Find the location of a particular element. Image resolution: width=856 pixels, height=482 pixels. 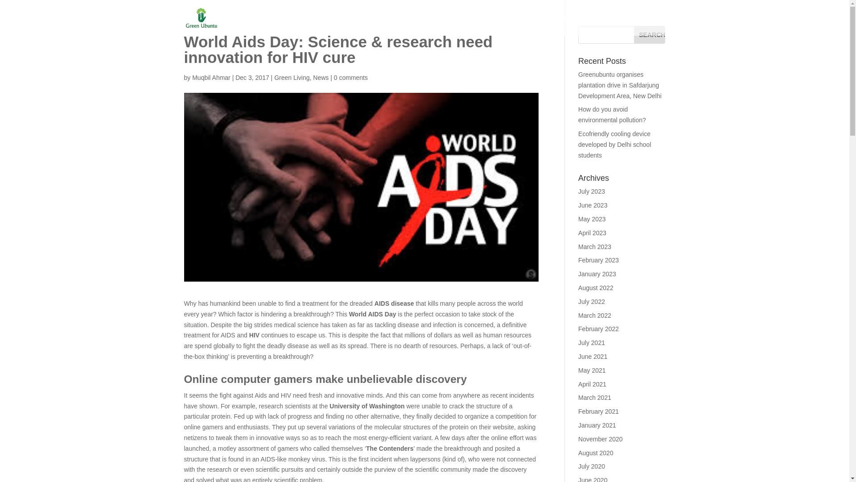

Plantations is located at coordinates (569, 25).